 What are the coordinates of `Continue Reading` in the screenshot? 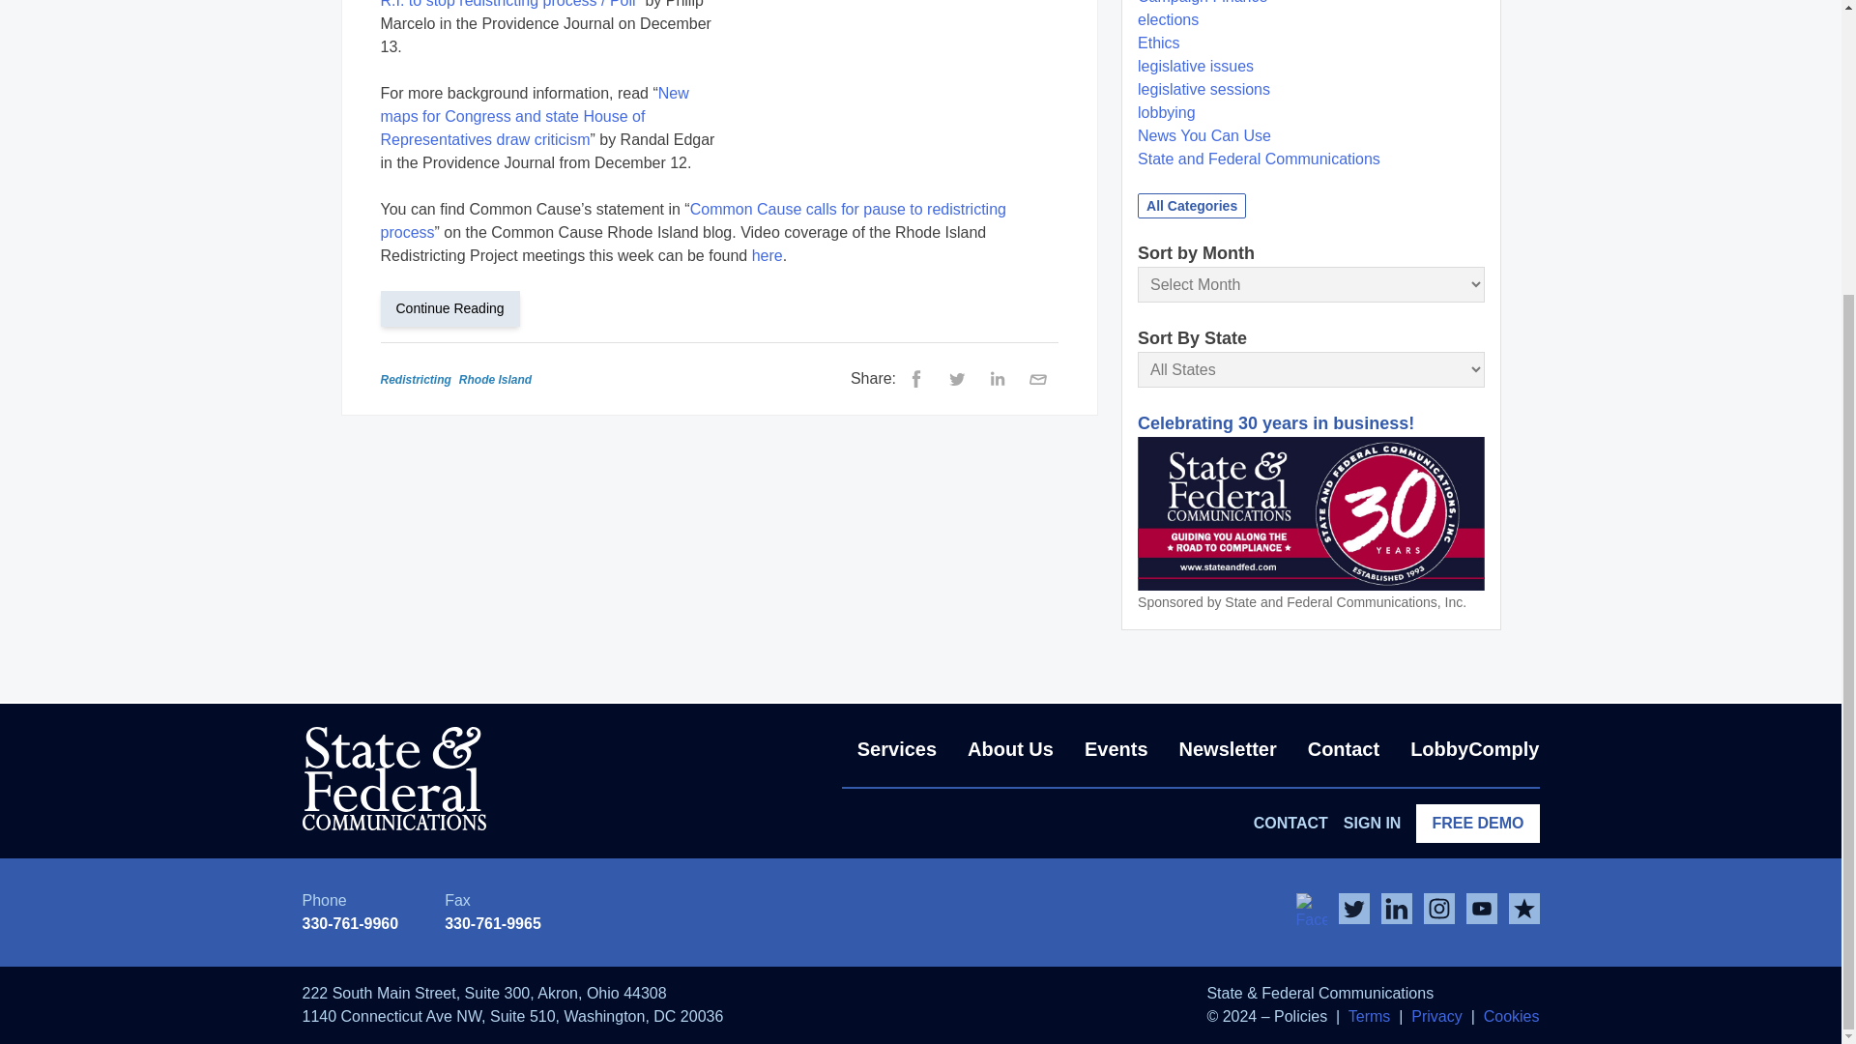 It's located at (458, 307).